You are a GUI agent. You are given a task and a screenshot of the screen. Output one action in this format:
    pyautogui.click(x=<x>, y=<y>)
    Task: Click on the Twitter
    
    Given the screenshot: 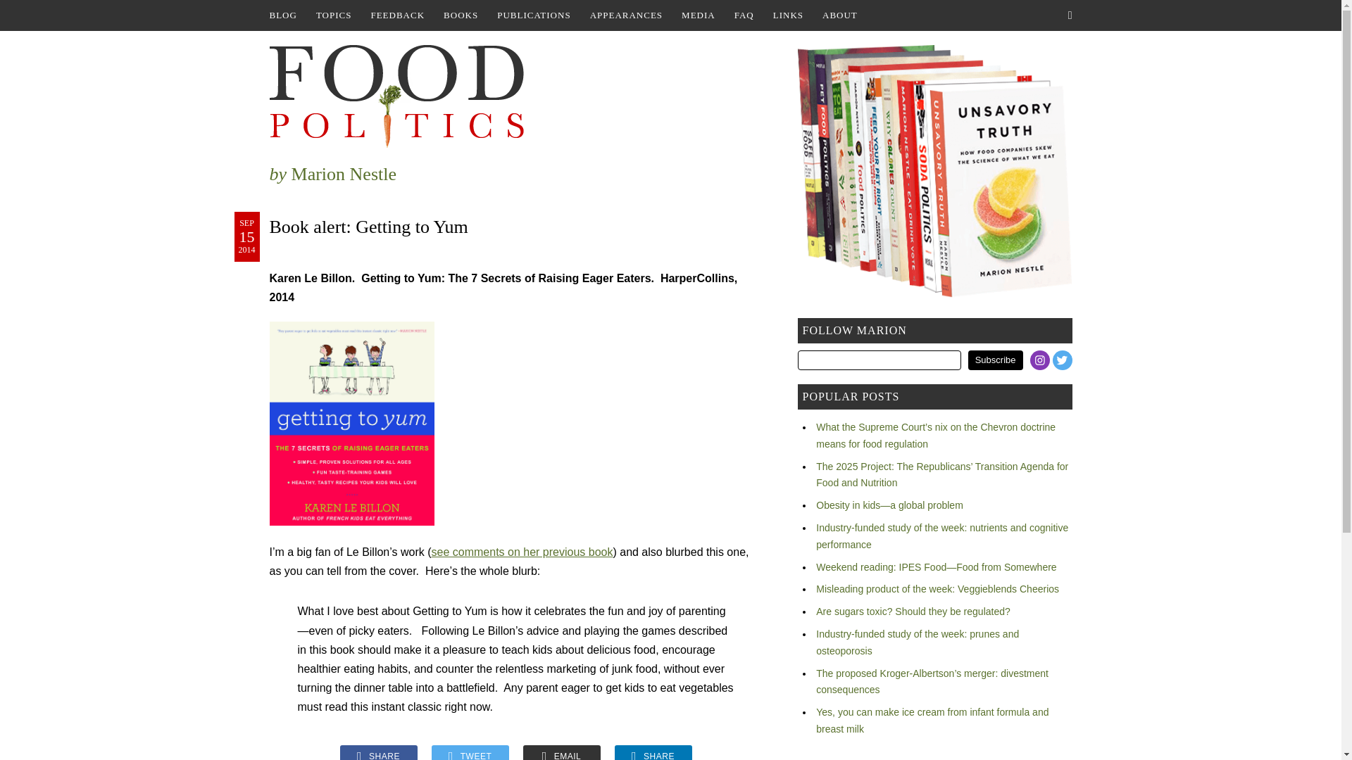 What is the action you would take?
    pyautogui.click(x=1062, y=360)
    